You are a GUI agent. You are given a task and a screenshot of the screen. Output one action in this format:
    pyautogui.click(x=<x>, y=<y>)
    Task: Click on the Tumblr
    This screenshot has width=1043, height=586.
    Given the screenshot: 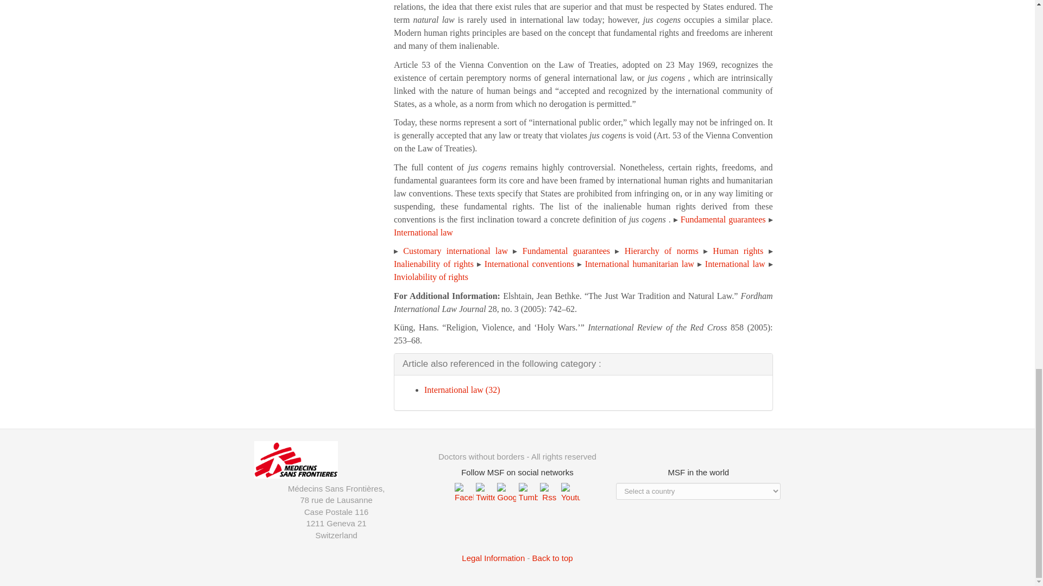 What is the action you would take?
    pyautogui.click(x=529, y=492)
    